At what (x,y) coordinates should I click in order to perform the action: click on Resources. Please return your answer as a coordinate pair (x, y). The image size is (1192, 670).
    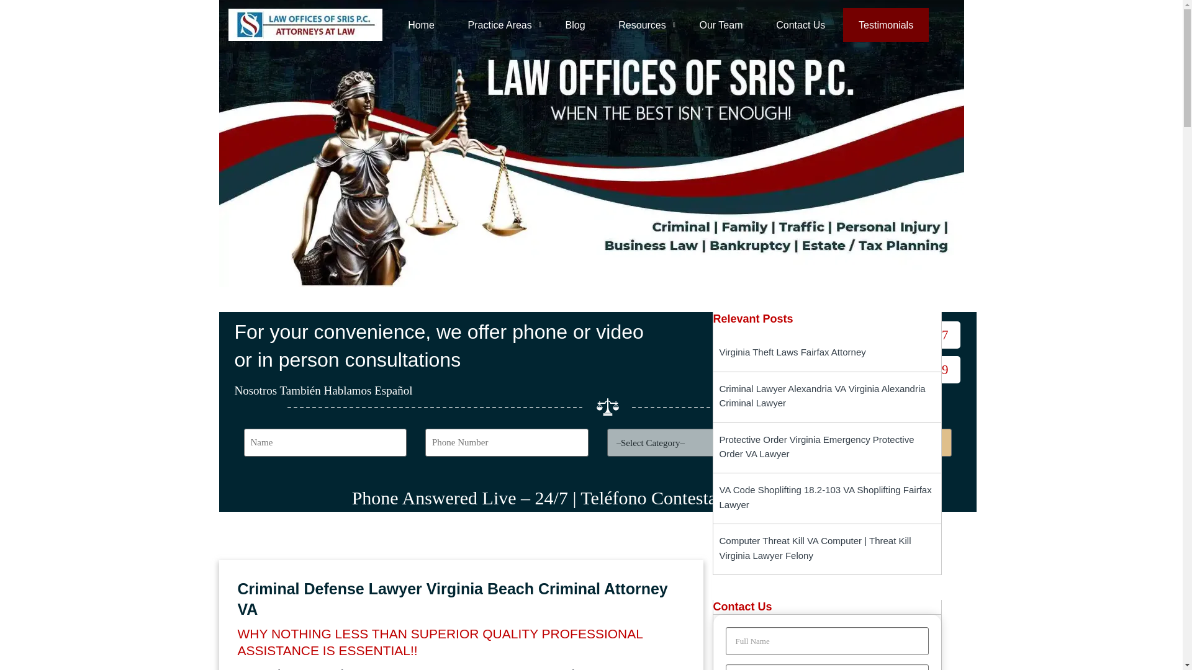
    Looking at the image, I should click on (642, 24).